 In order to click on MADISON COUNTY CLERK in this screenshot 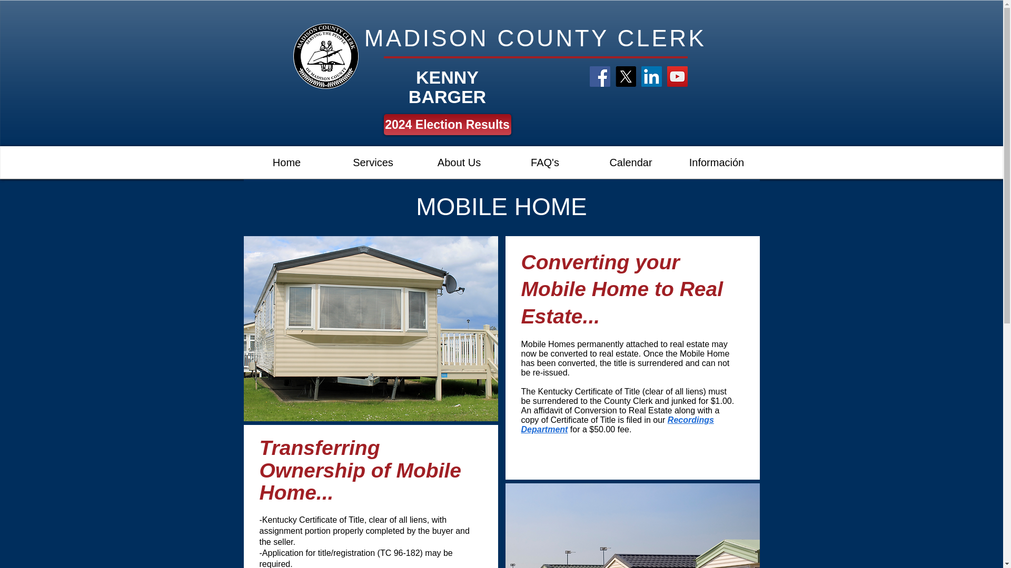, I will do `click(535, 38)`.